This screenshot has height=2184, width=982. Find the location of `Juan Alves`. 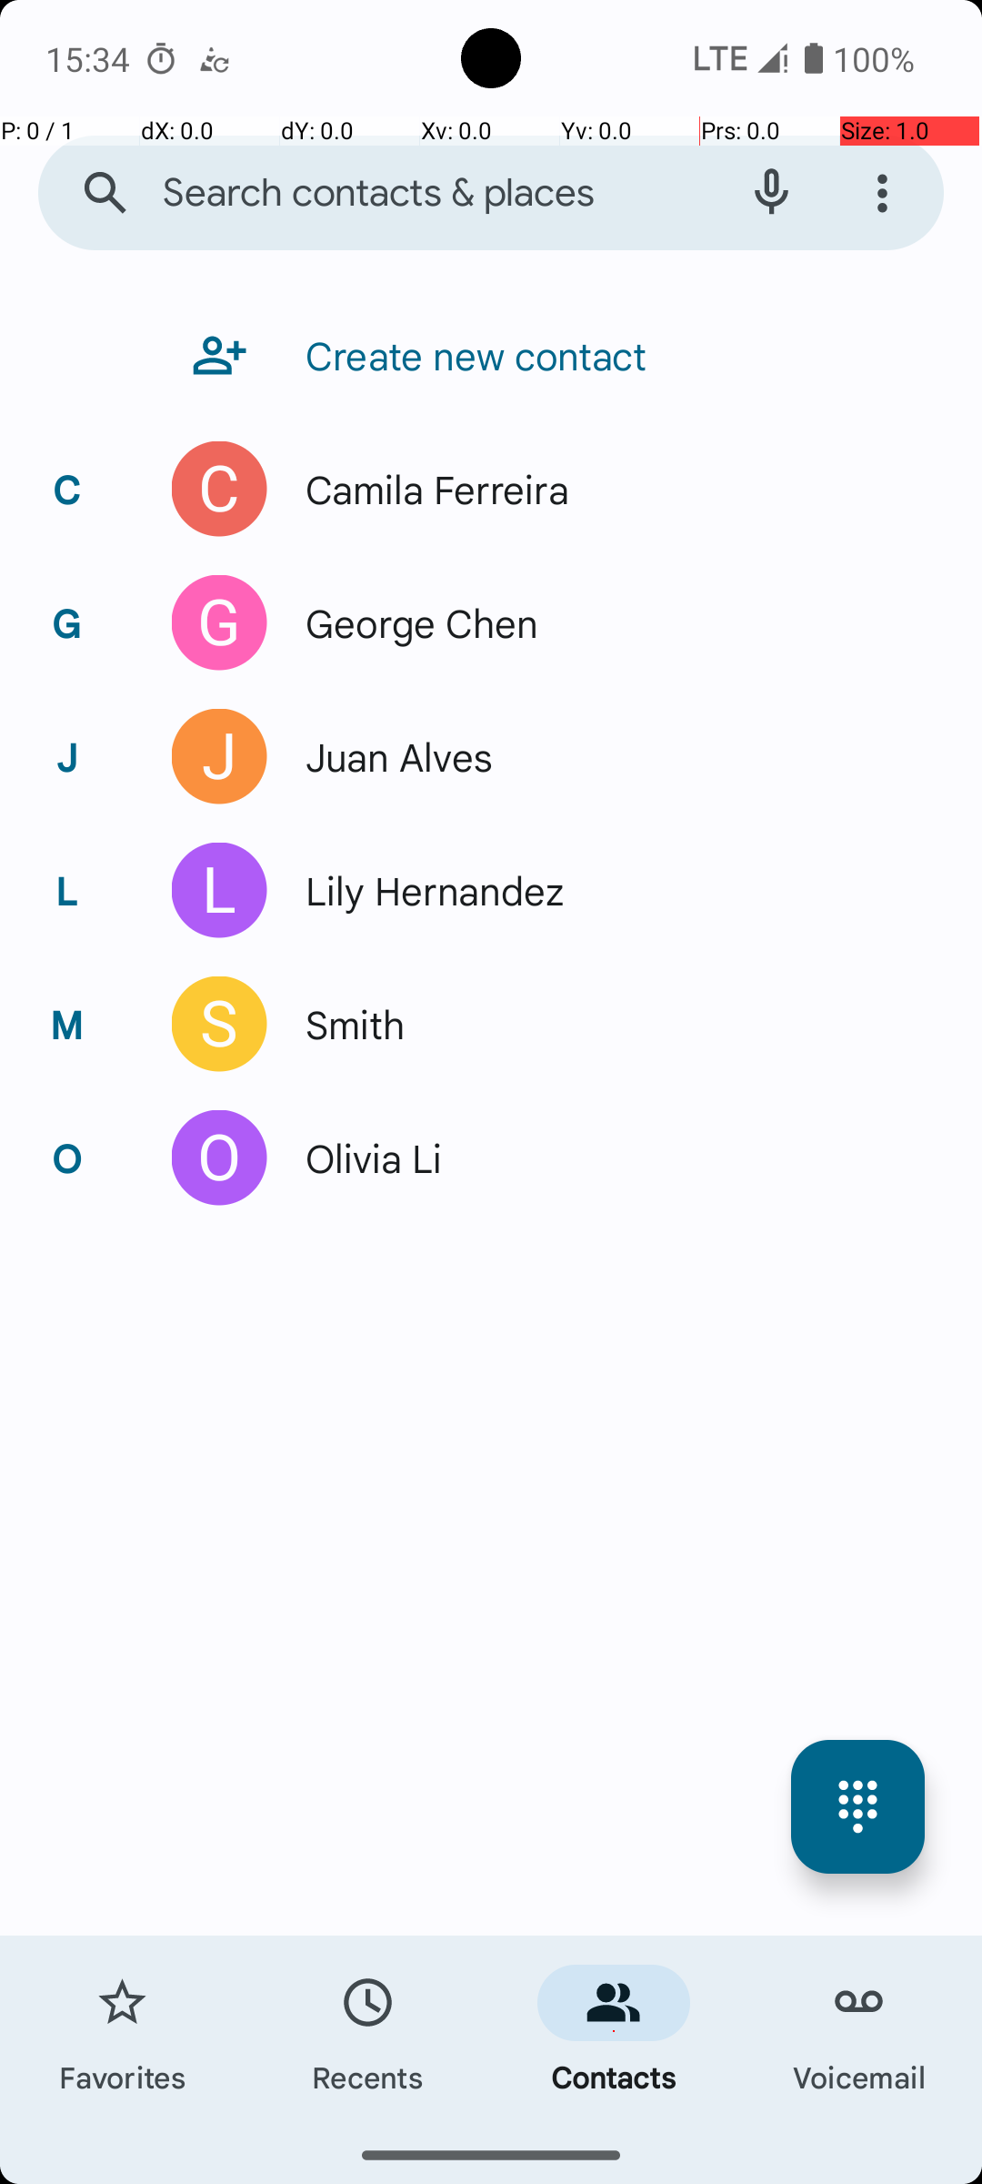

Juan Alves is located at coordinates (389, 757).